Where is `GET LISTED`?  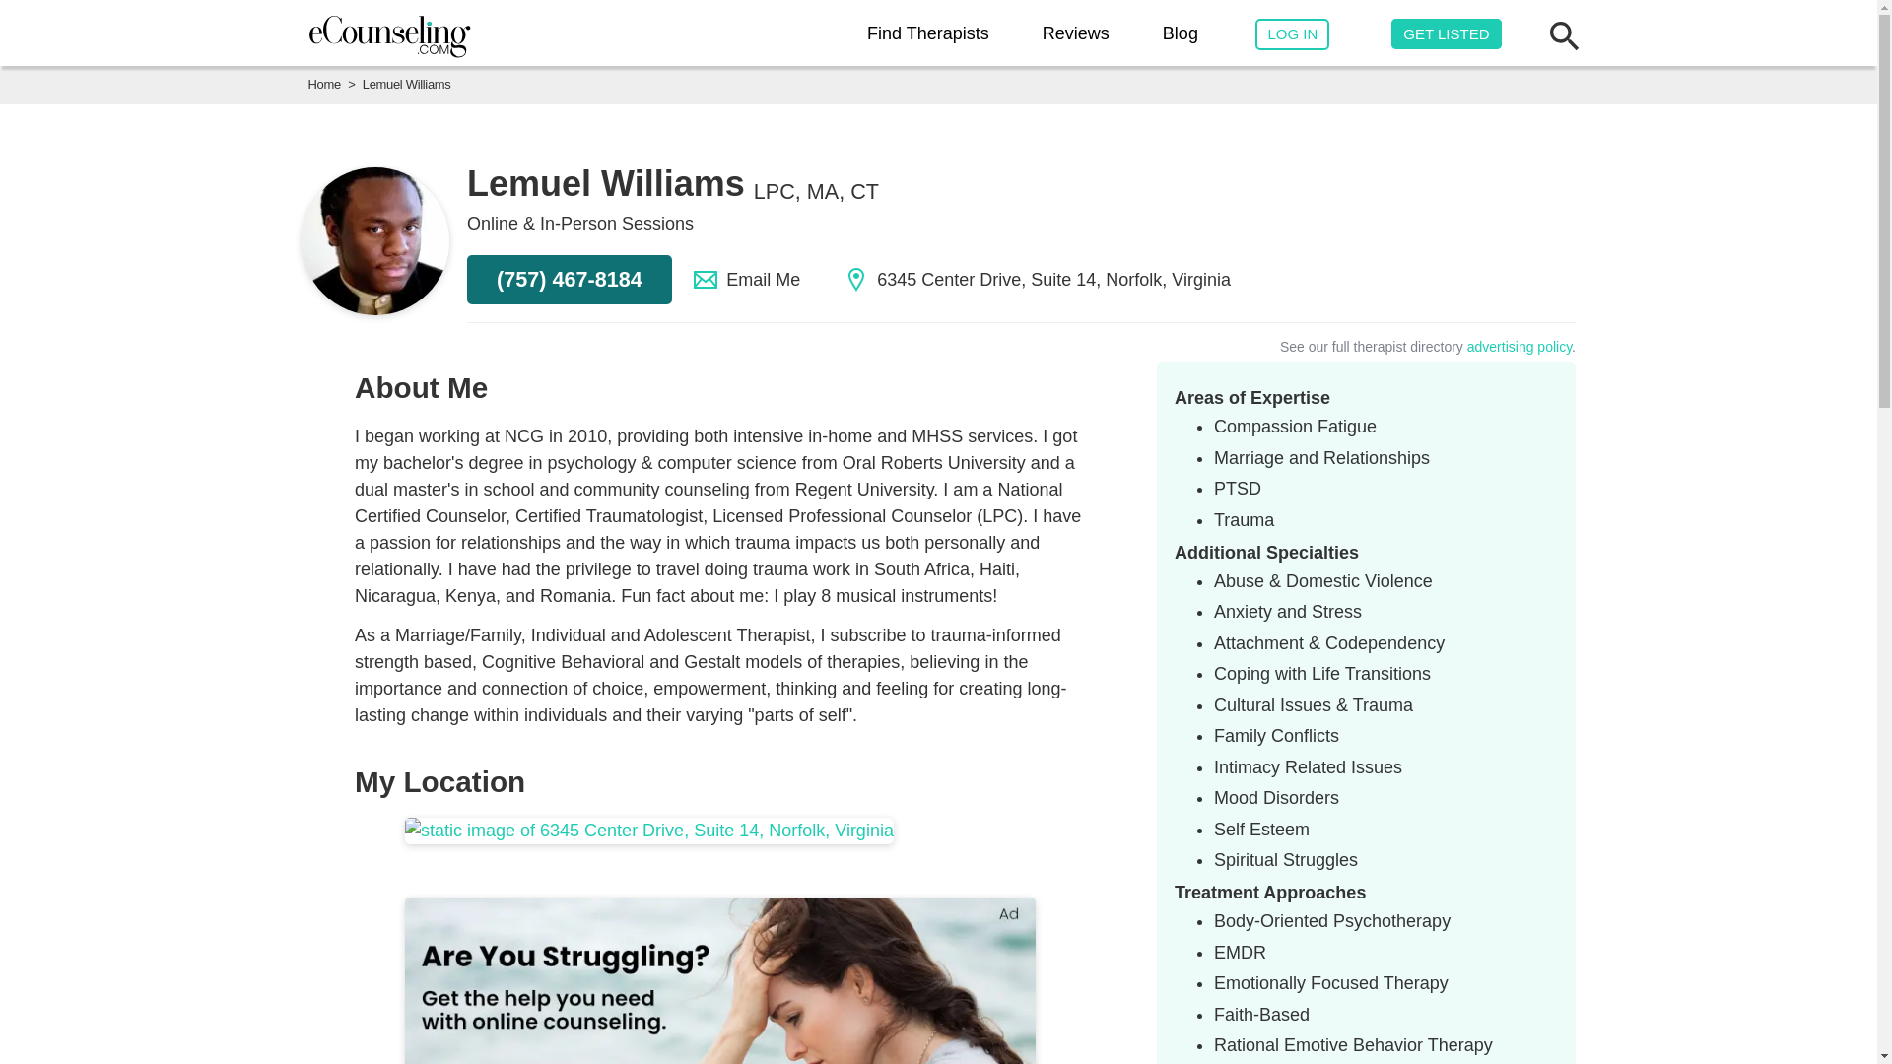
GET LISTED is located at coordinates (1445, 33).